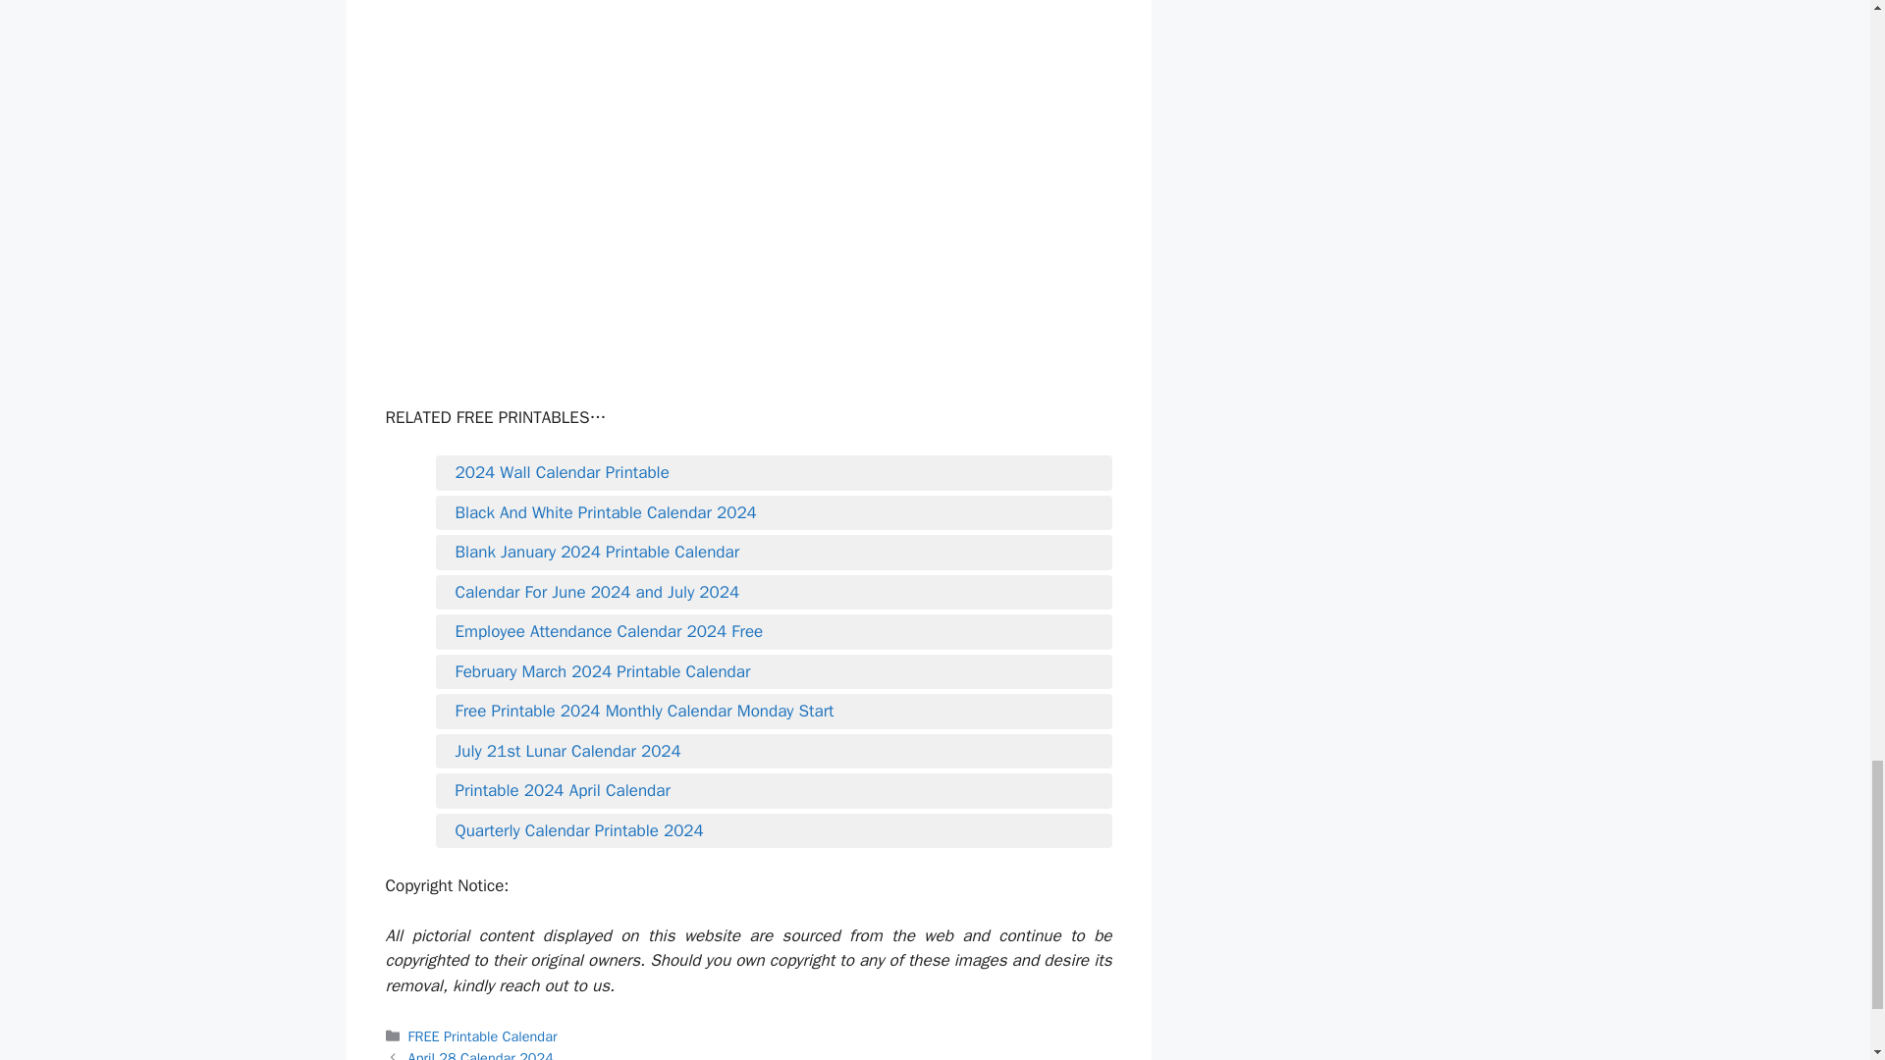  Describe the element at coordinates (774, 830) in the screenshot. I see `Quarterly Calendar Printable 2024` at that location.